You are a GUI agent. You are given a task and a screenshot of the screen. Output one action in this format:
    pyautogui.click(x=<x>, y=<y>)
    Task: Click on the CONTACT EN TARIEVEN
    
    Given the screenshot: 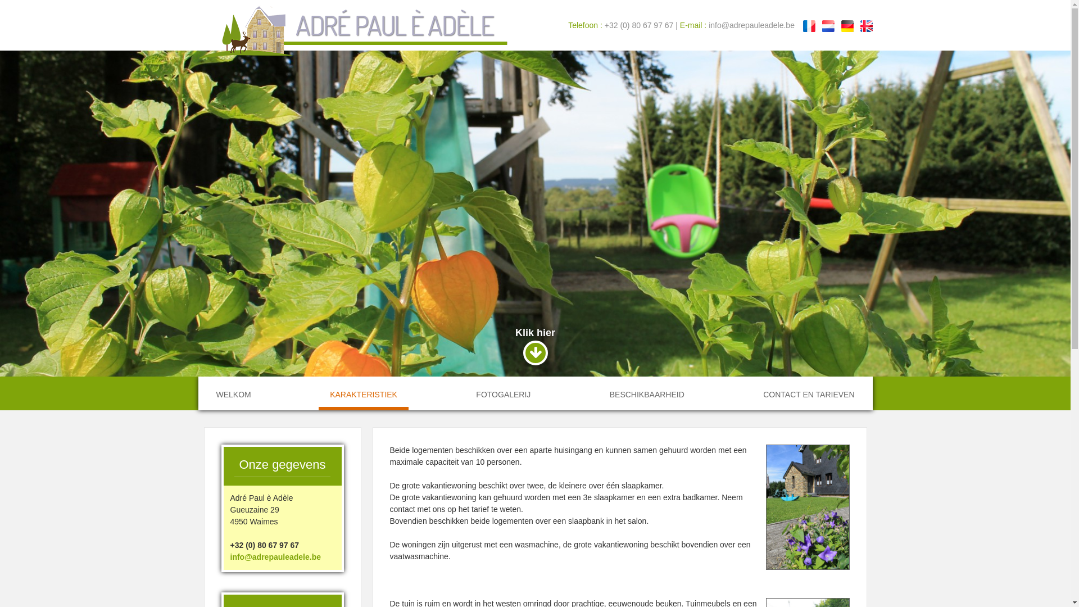 What is the action you would take?
    pyautogui.click(x=809, y=392)
    